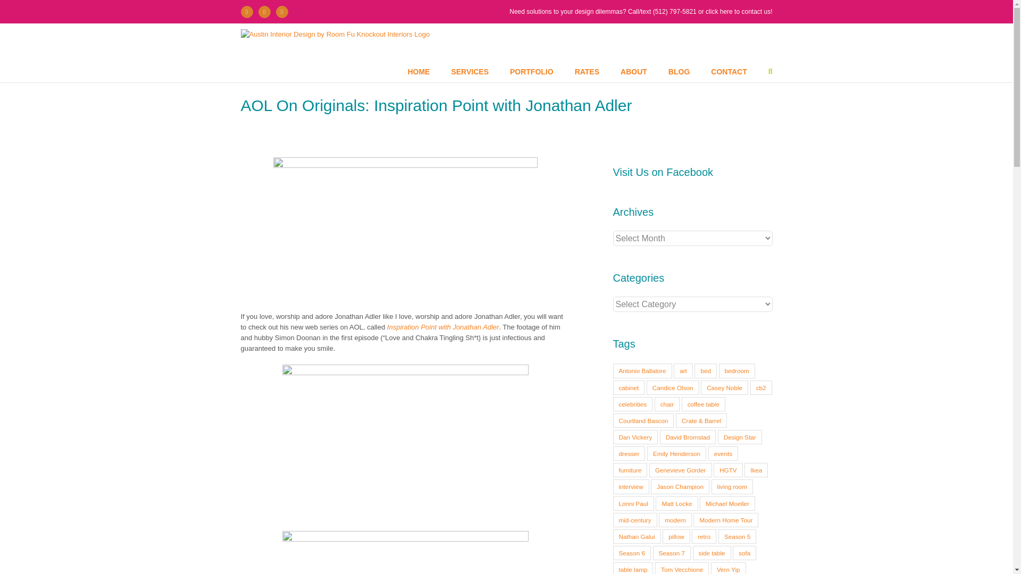 The width and height of the screenshot is (1021, 574). Describe the element at coordinates (729, 71) in the screenshot. I see `CONTACT` at that location.